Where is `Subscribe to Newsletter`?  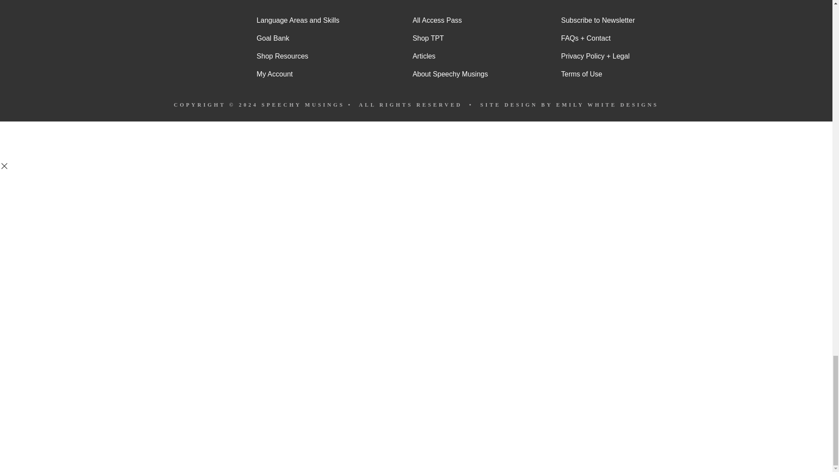 Subscribe to Newsletter is located at coordinates (598, 20).